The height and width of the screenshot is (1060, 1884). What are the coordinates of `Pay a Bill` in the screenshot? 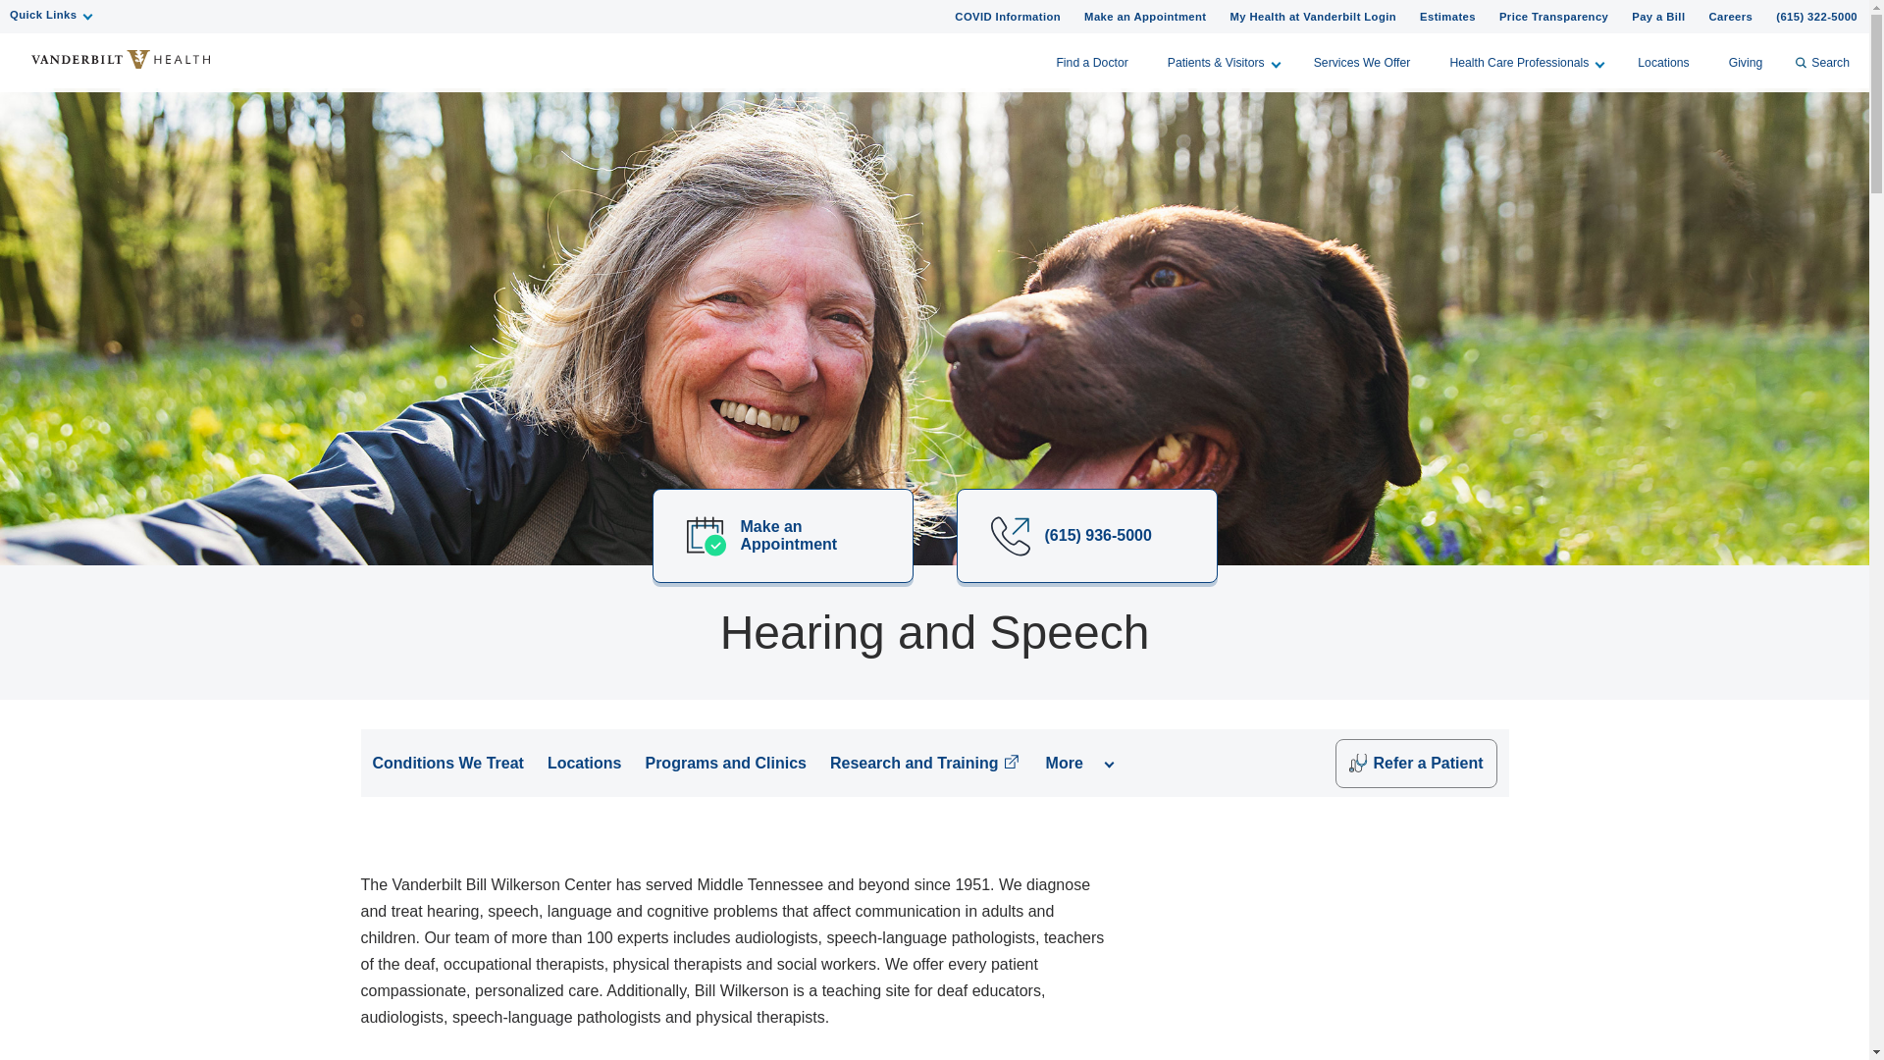 It's located at (1658, 16).